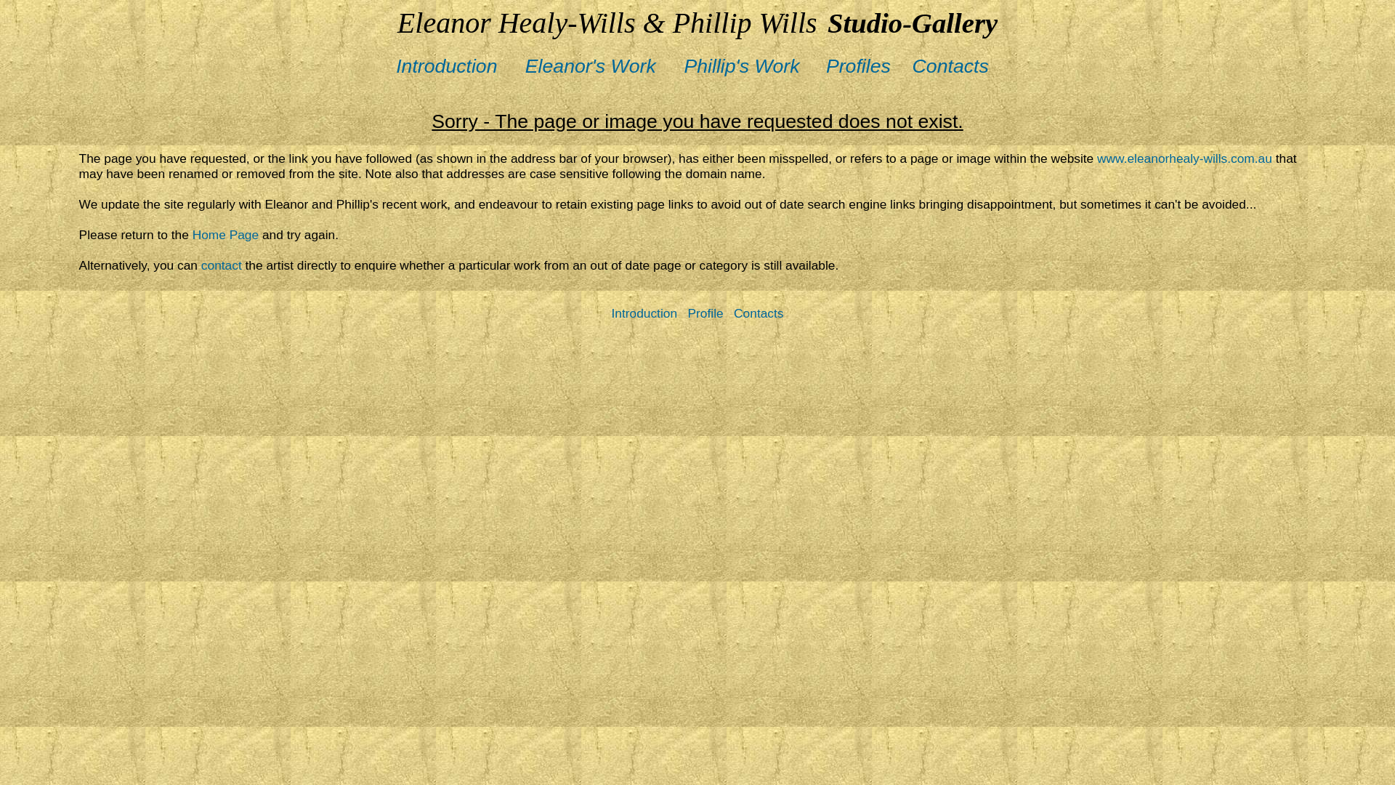 Image resolution: width=1395 pixels, height=785 pixels. Describe the element at coordinates (956, 68) in the screenshot. I see `Contacts  ` at that location.